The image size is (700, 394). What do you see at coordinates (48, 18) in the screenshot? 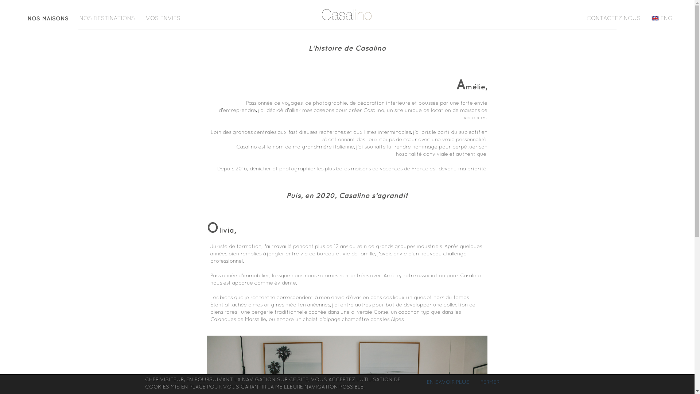
I see `NOS MAISONS` at bounding box center [48, 18].